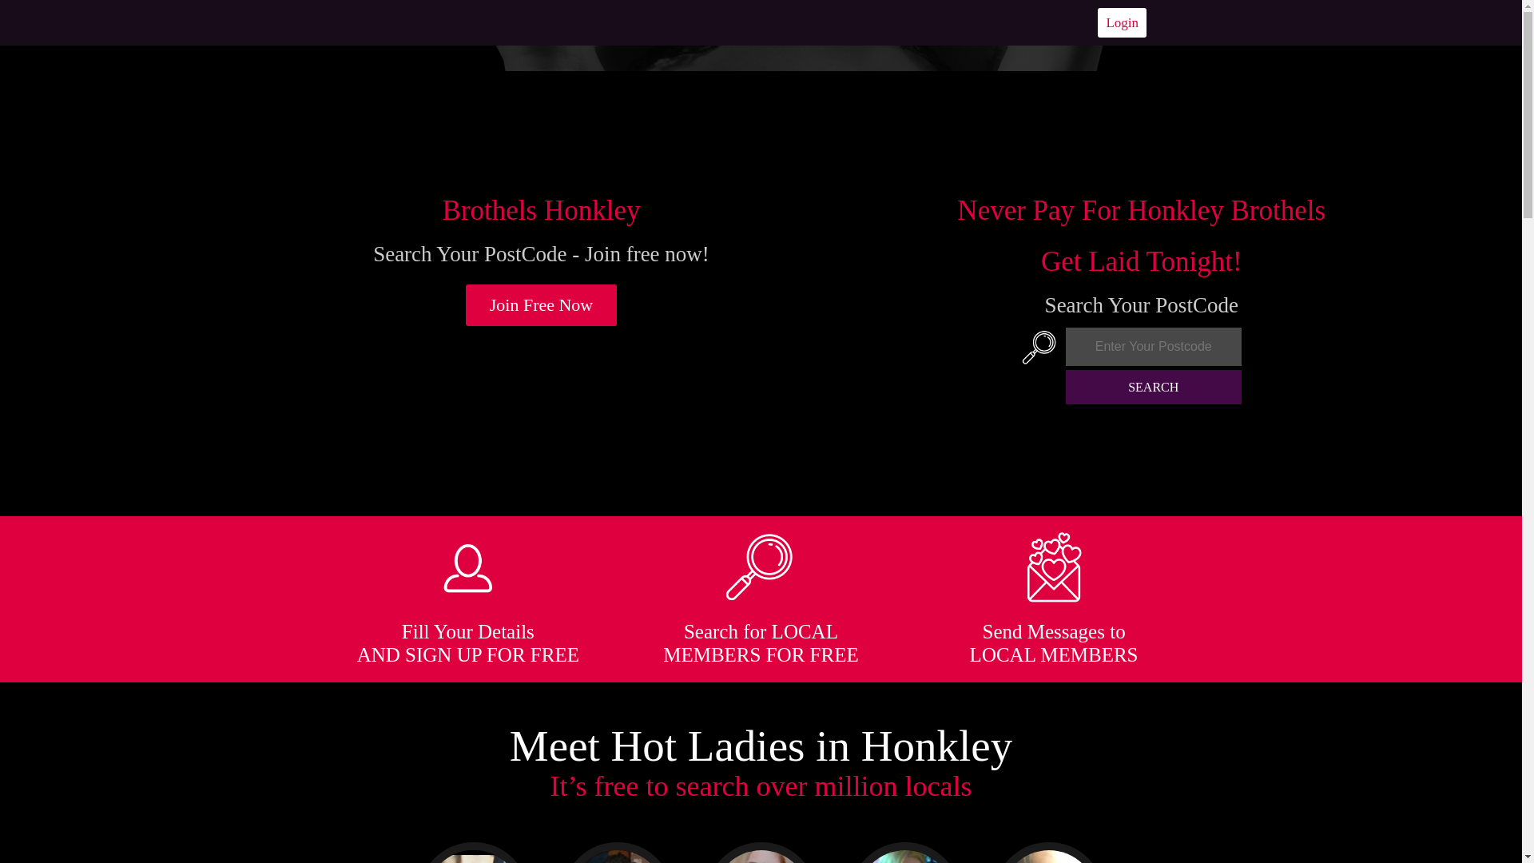 Image resolution: width=1534 pixels, height=863 pixels. What do you see at coordinates (1154, 387) in the screenshot?
I see `SEARCH` at bounding box center [1154, 387].